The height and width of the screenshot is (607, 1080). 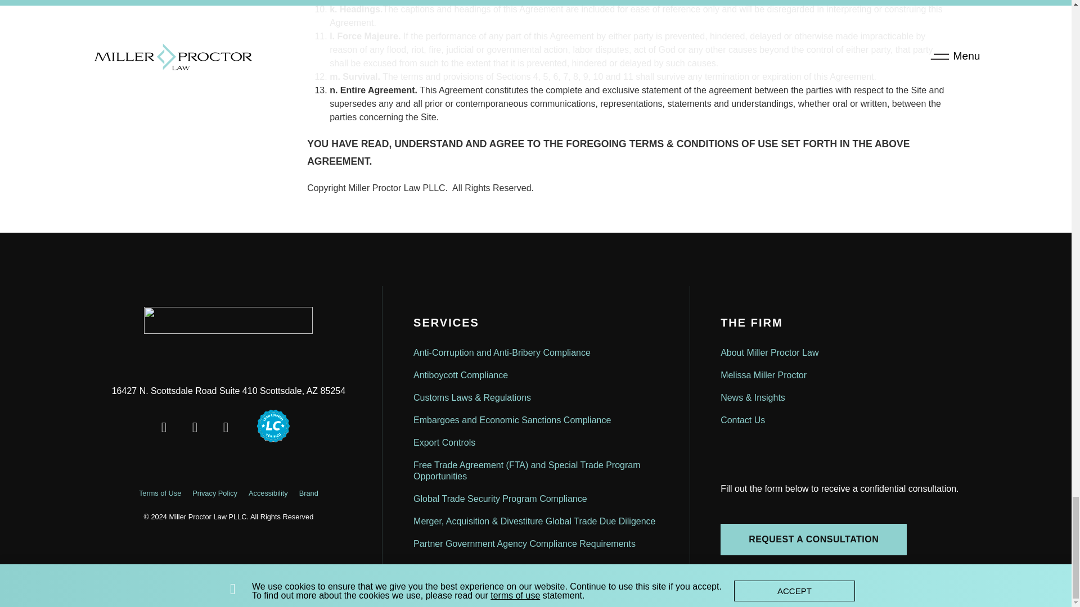 What do you see at coordinates (843, 420) in the screenshot?
I see `Contact Us` at bounding box center [843, 420].